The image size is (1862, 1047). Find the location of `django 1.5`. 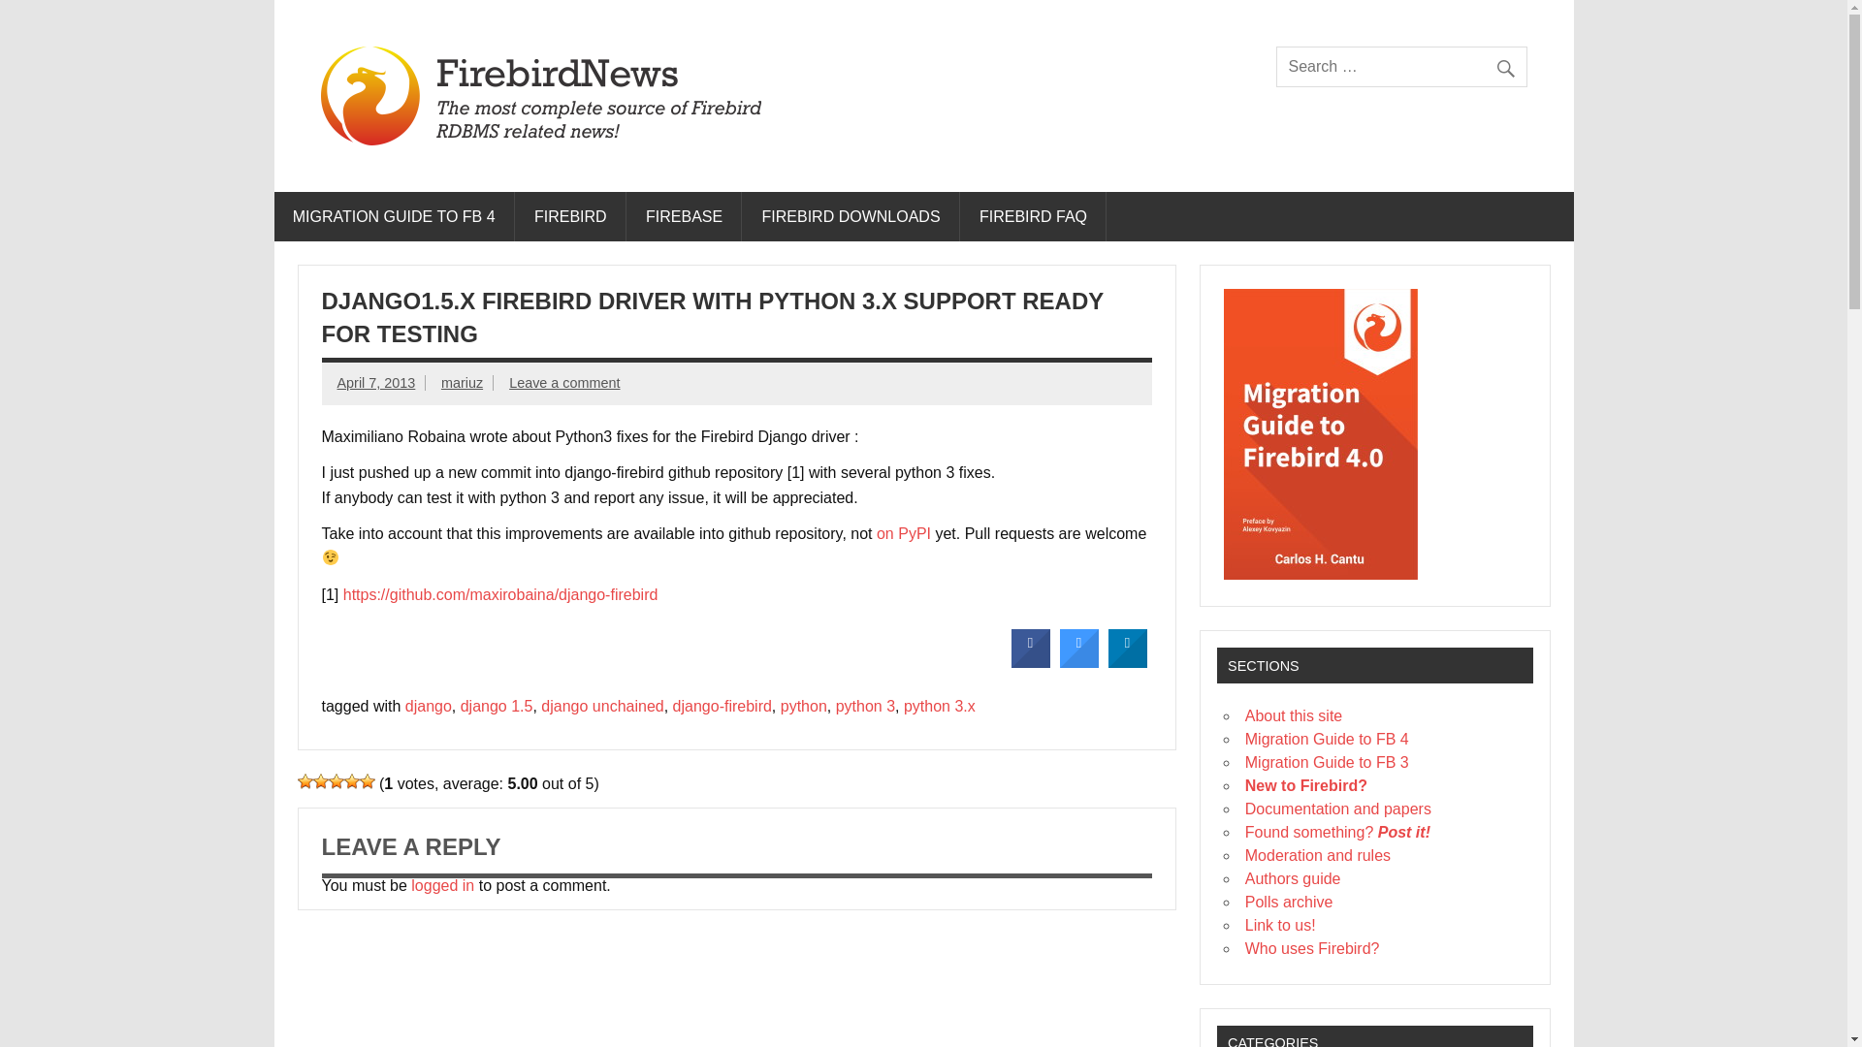

django 1.5 is located at coordinates (497, 706).